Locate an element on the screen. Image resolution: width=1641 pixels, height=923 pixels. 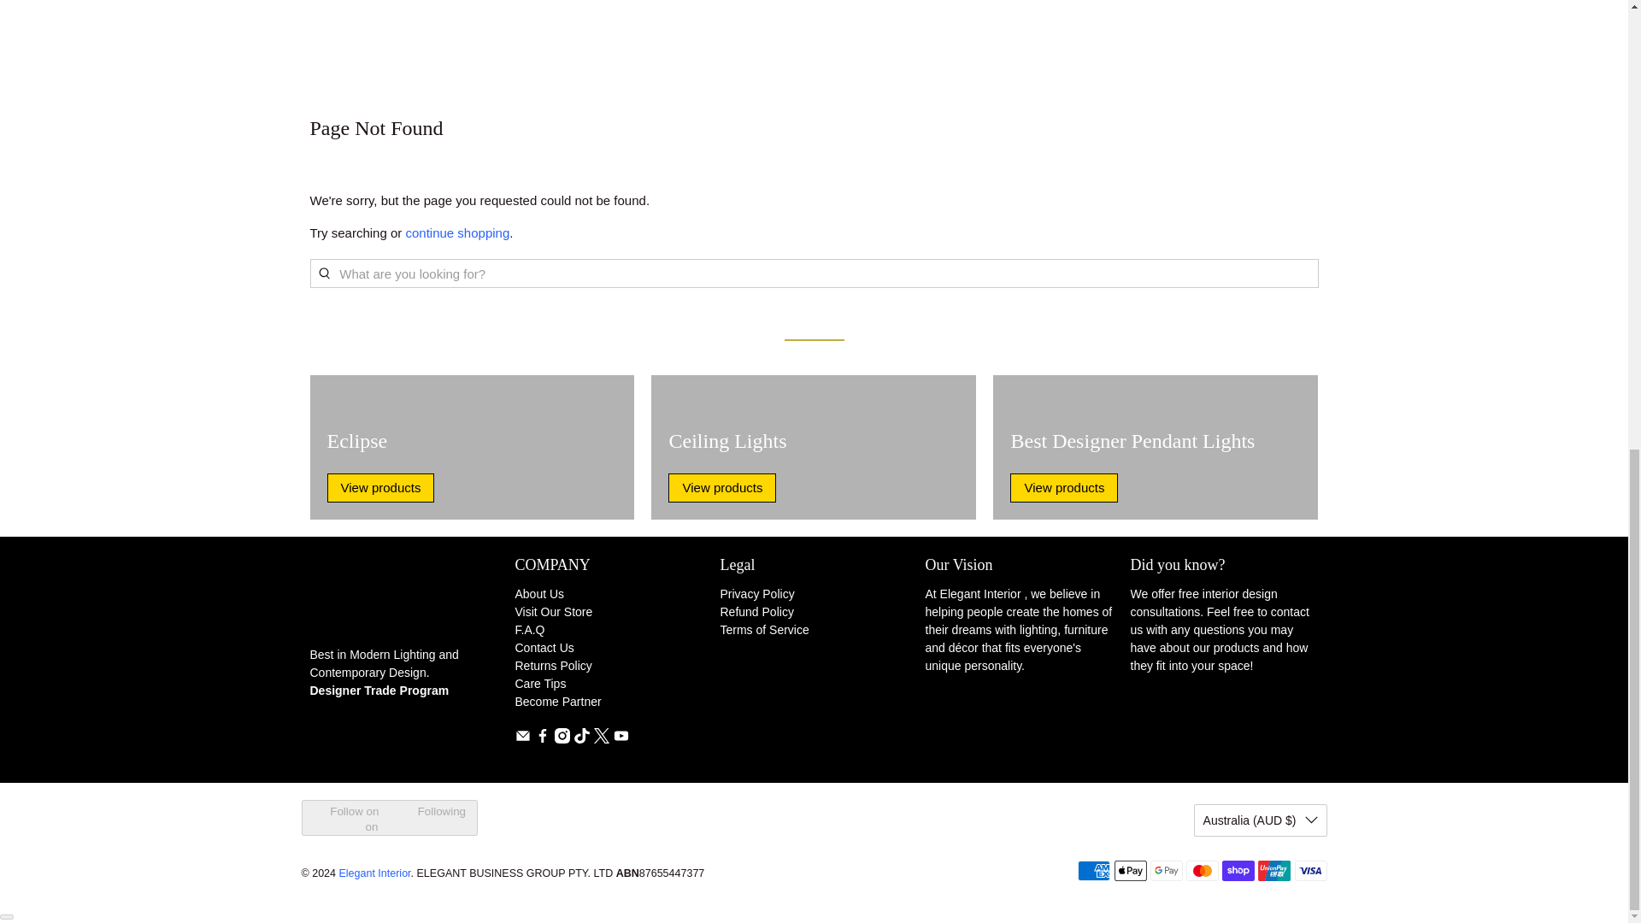
Elegant Interior on TikTok is located at coordinates (581, 738).